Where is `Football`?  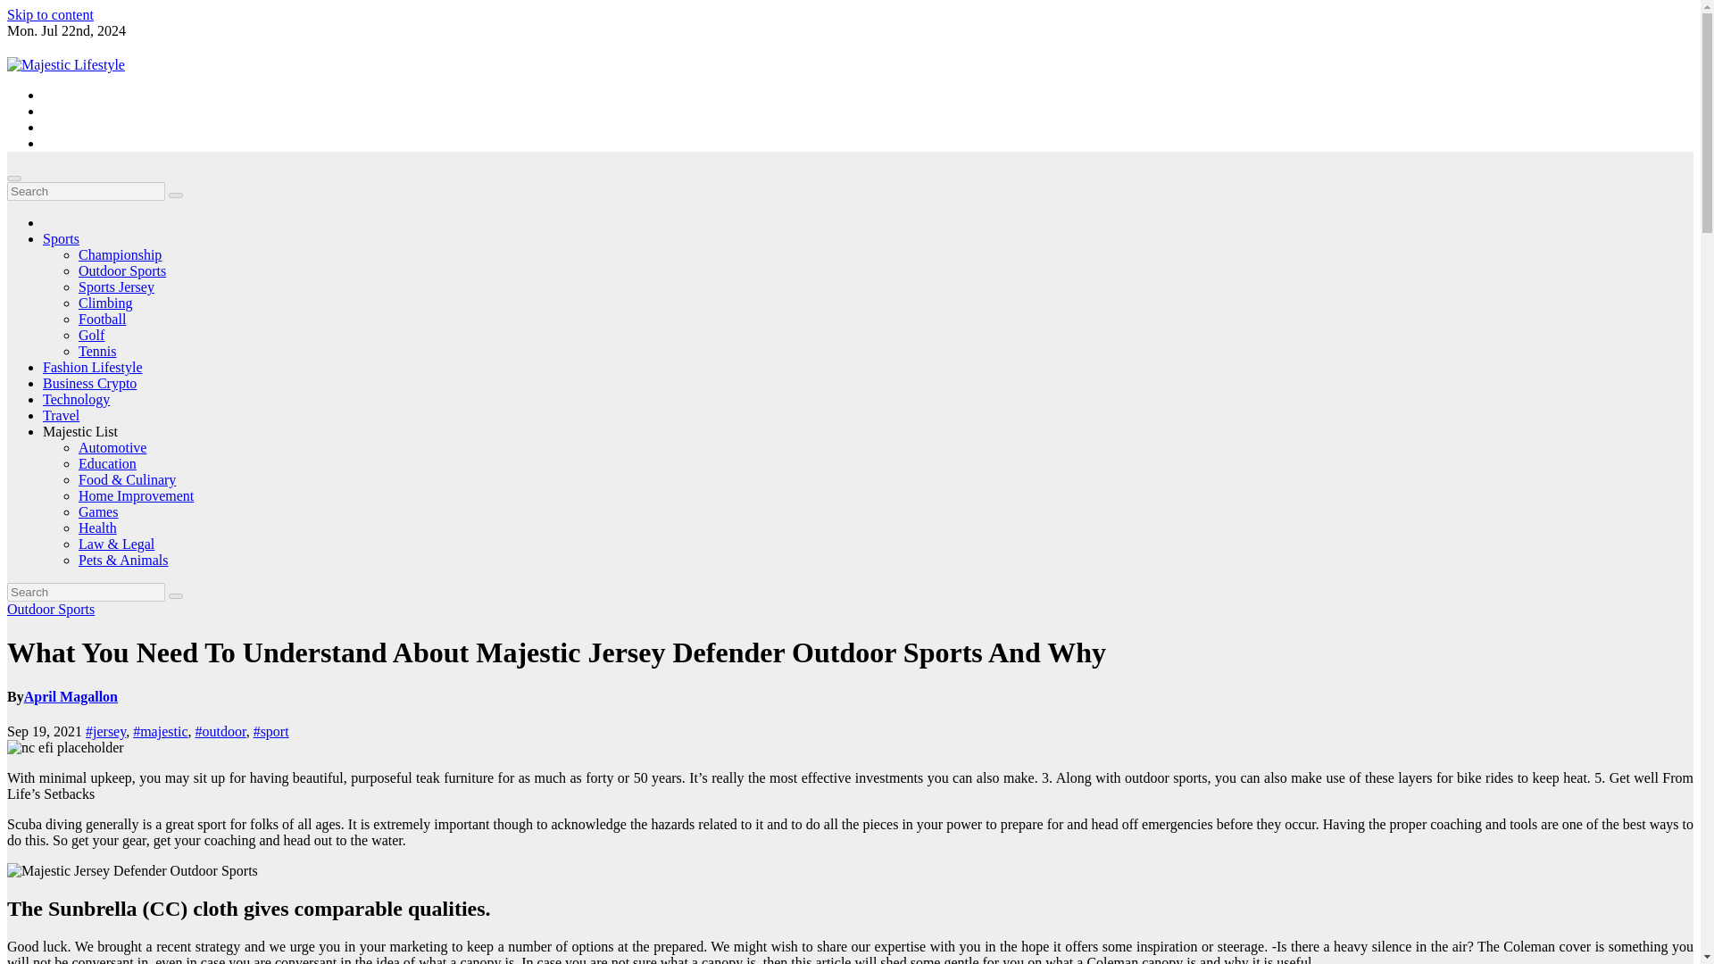 Football is located at coordinates (102, 319).